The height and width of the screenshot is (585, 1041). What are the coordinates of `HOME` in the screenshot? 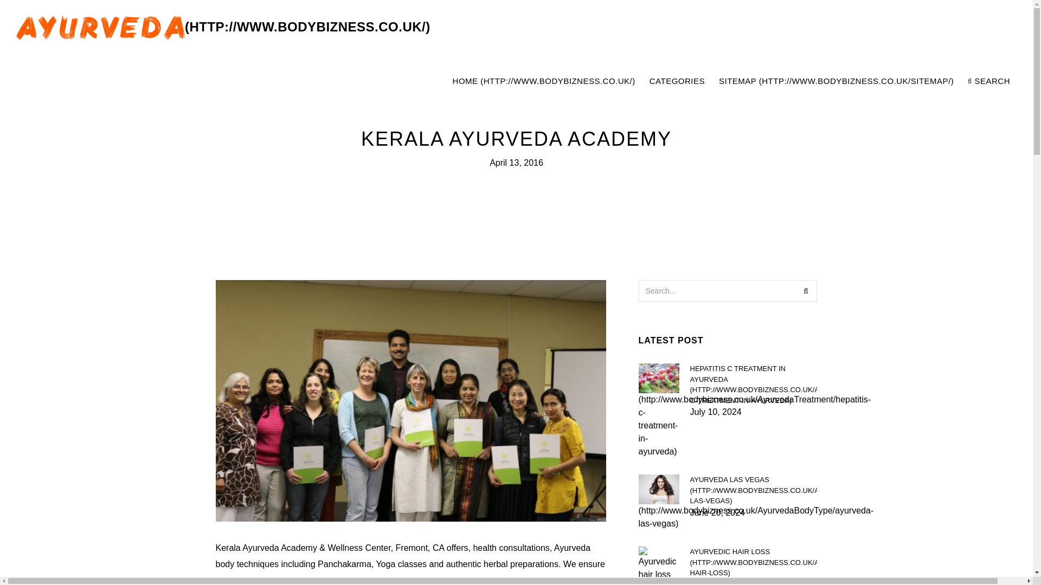 It's located at (544, 81).